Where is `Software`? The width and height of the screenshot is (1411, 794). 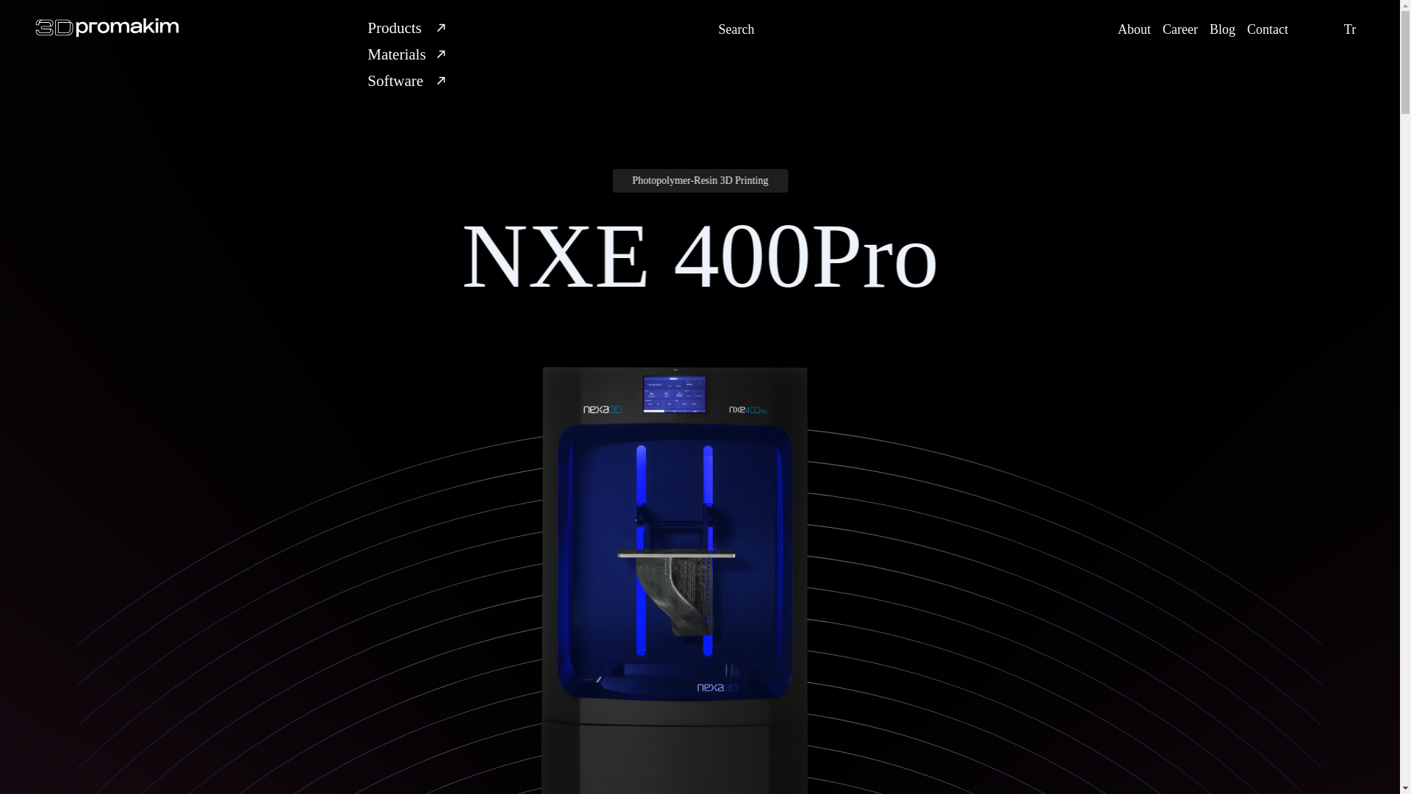 Software is located at coordinates (409, 81).